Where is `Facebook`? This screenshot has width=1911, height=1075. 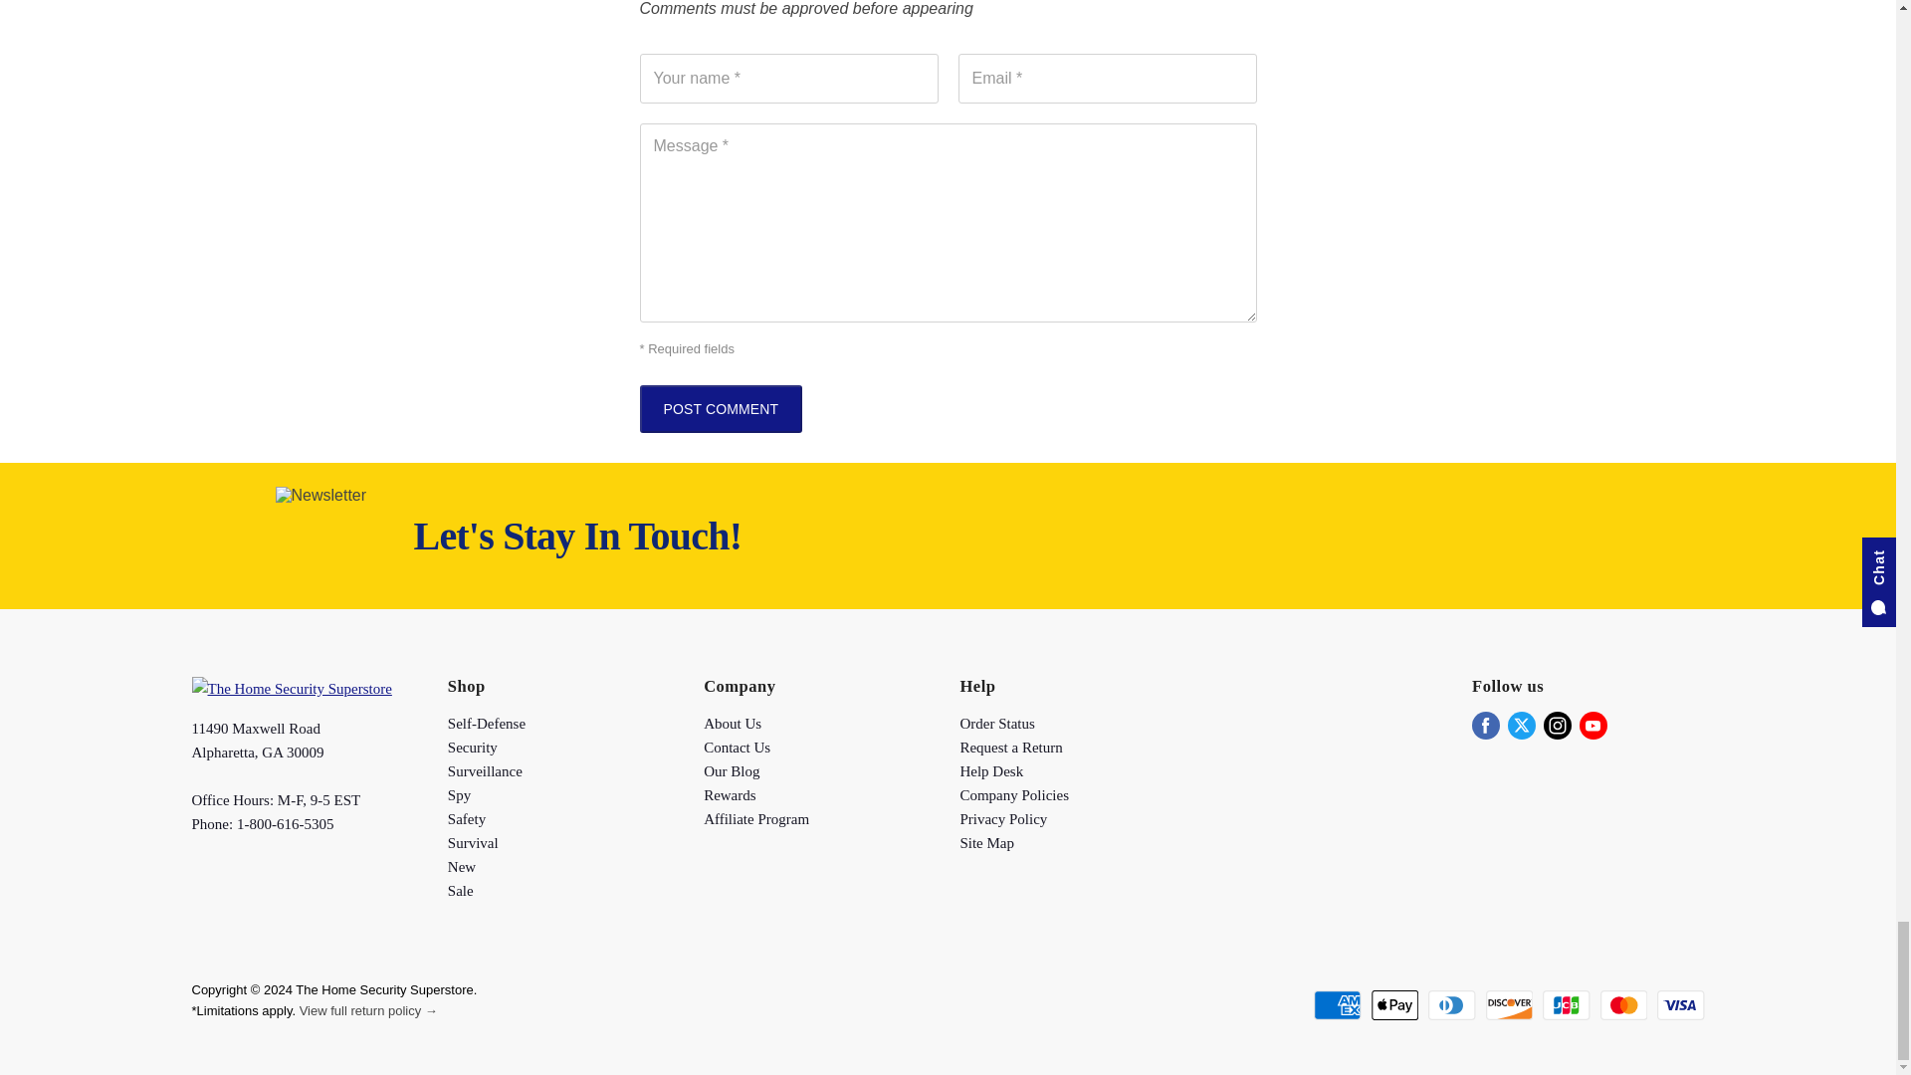 Facebook is located at coordinates (1485, 725).